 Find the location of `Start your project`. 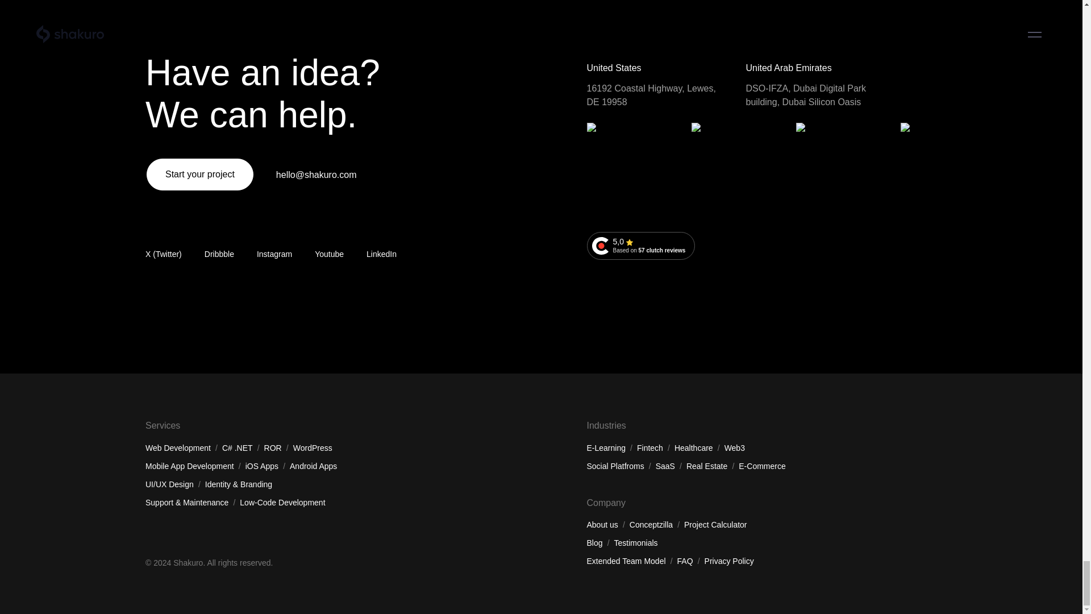

Start your project is located at coordinates (199, 174).